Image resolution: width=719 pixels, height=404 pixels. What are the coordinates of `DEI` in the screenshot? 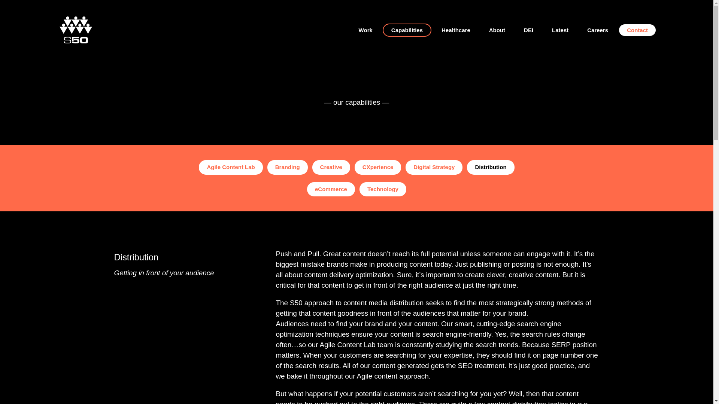 It's located at (529, 30).